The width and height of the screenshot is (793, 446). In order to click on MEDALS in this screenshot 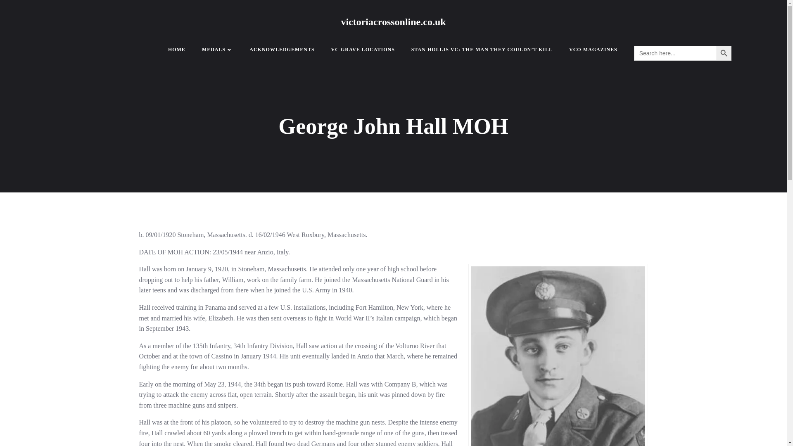, I will do `click(217, 50)`.